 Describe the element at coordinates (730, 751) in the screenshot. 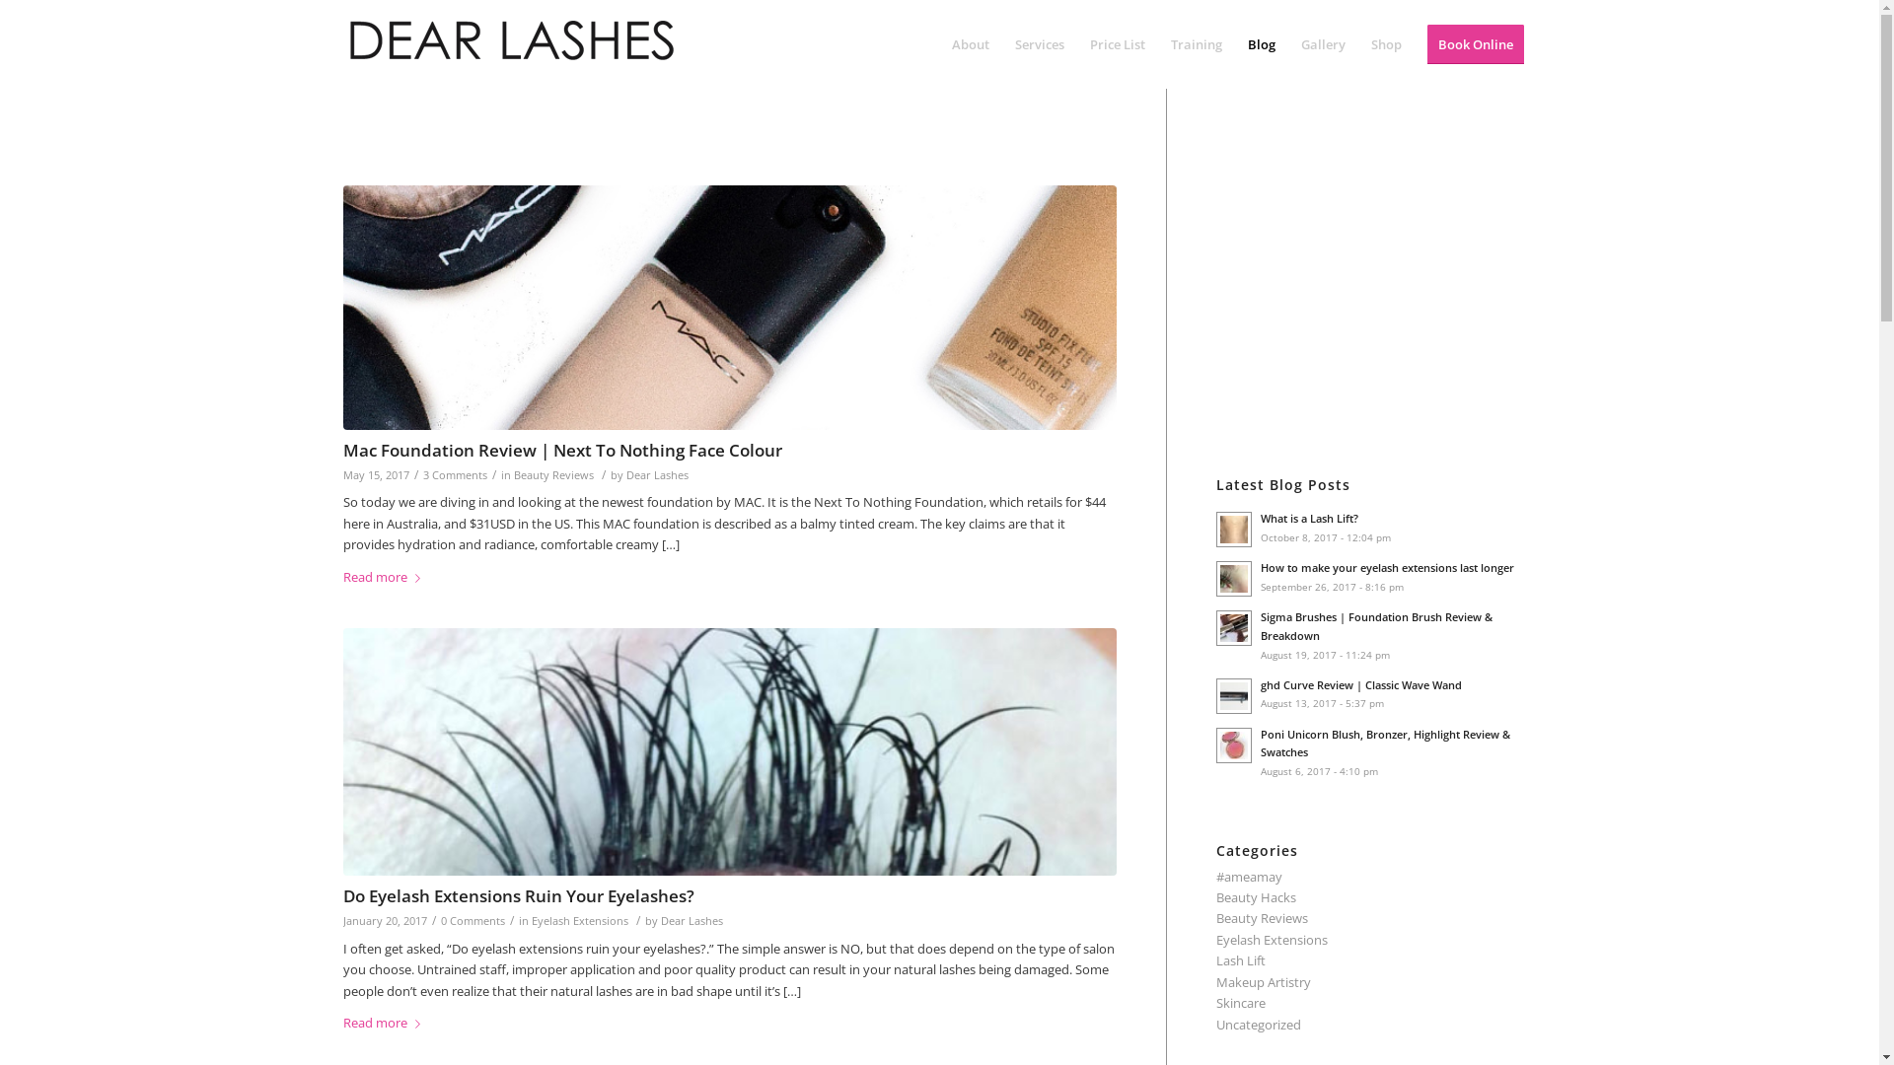

I see `Do Eyelash Extensions Ruin Your Eyelashes?` at that location.